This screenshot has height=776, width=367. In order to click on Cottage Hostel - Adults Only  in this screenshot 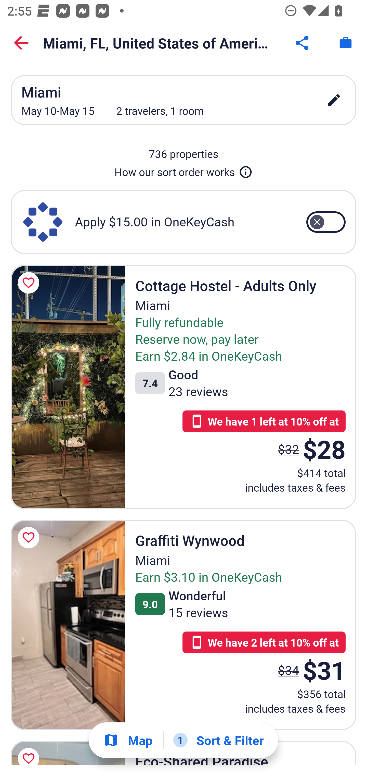, I will do `click(68, 387)`.